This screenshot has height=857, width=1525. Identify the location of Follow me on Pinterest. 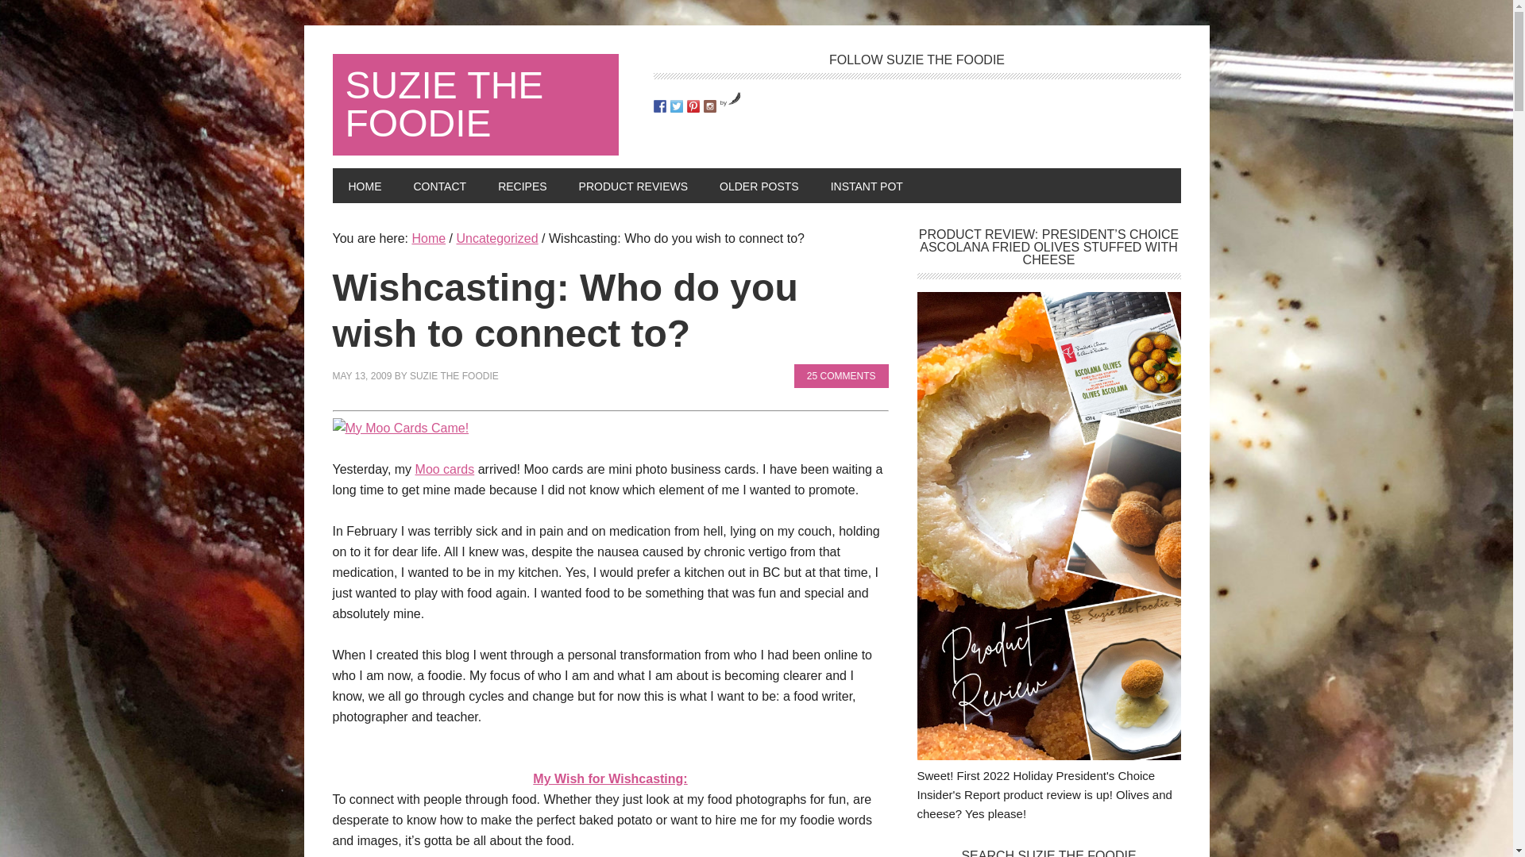
(693, 106).